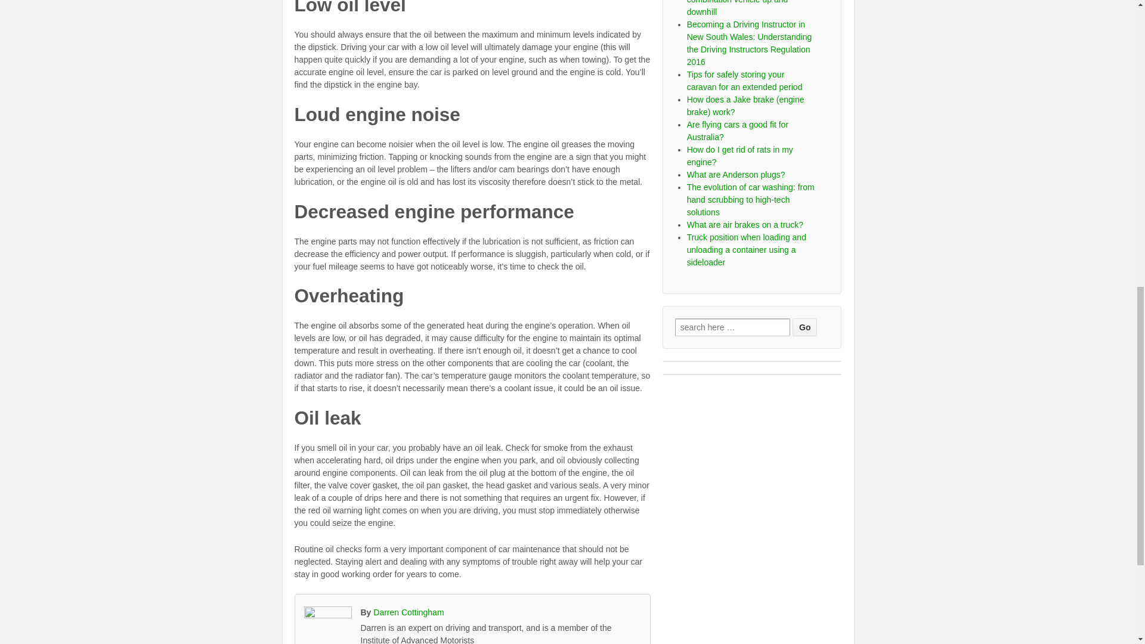 This screenshot has width=1145, height=644. What do you see at coordinates (744, 80) in the screenshot?
I see `Tips for safely storing your caravan for an extended period` at bounding box center [744, 80].